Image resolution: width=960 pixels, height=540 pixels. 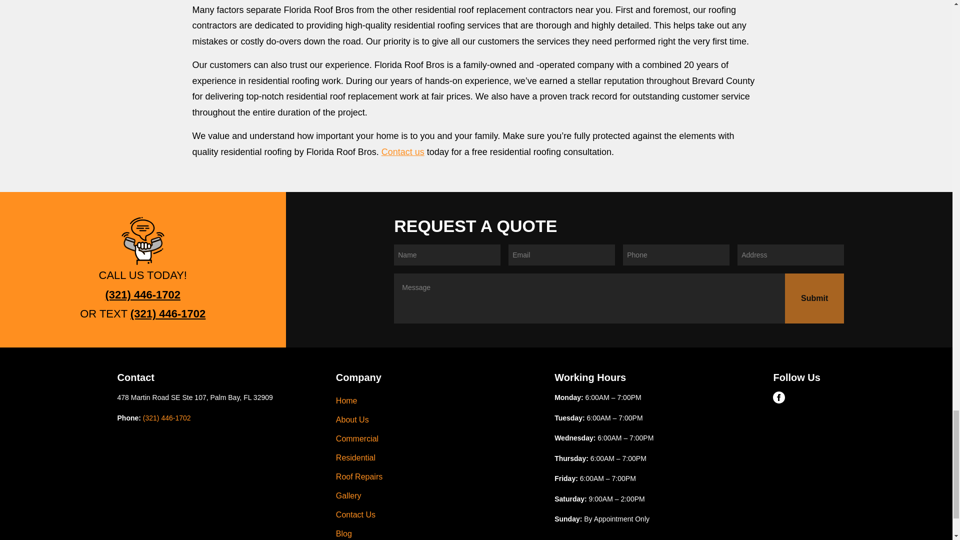 What do you see at coordinates (814, 298) in the screenshot?
I see `Submit` at bounding box center [814, 298].